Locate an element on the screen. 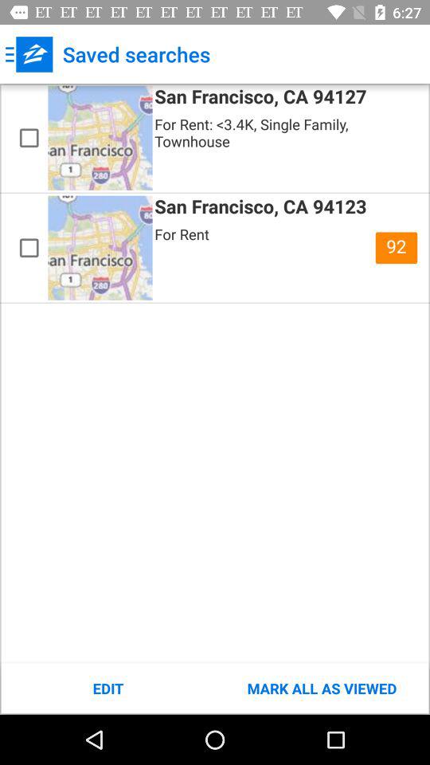 This screenshot has width=430, height=765. select search is located at coordinates (29, 138).